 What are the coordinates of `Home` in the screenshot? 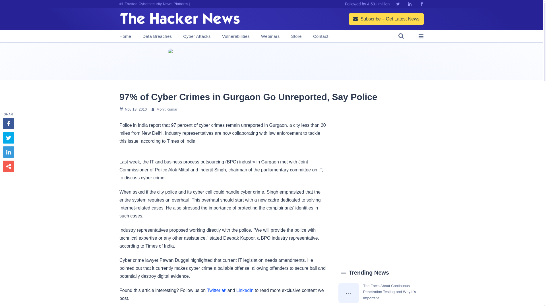 It's located at (125, 36).